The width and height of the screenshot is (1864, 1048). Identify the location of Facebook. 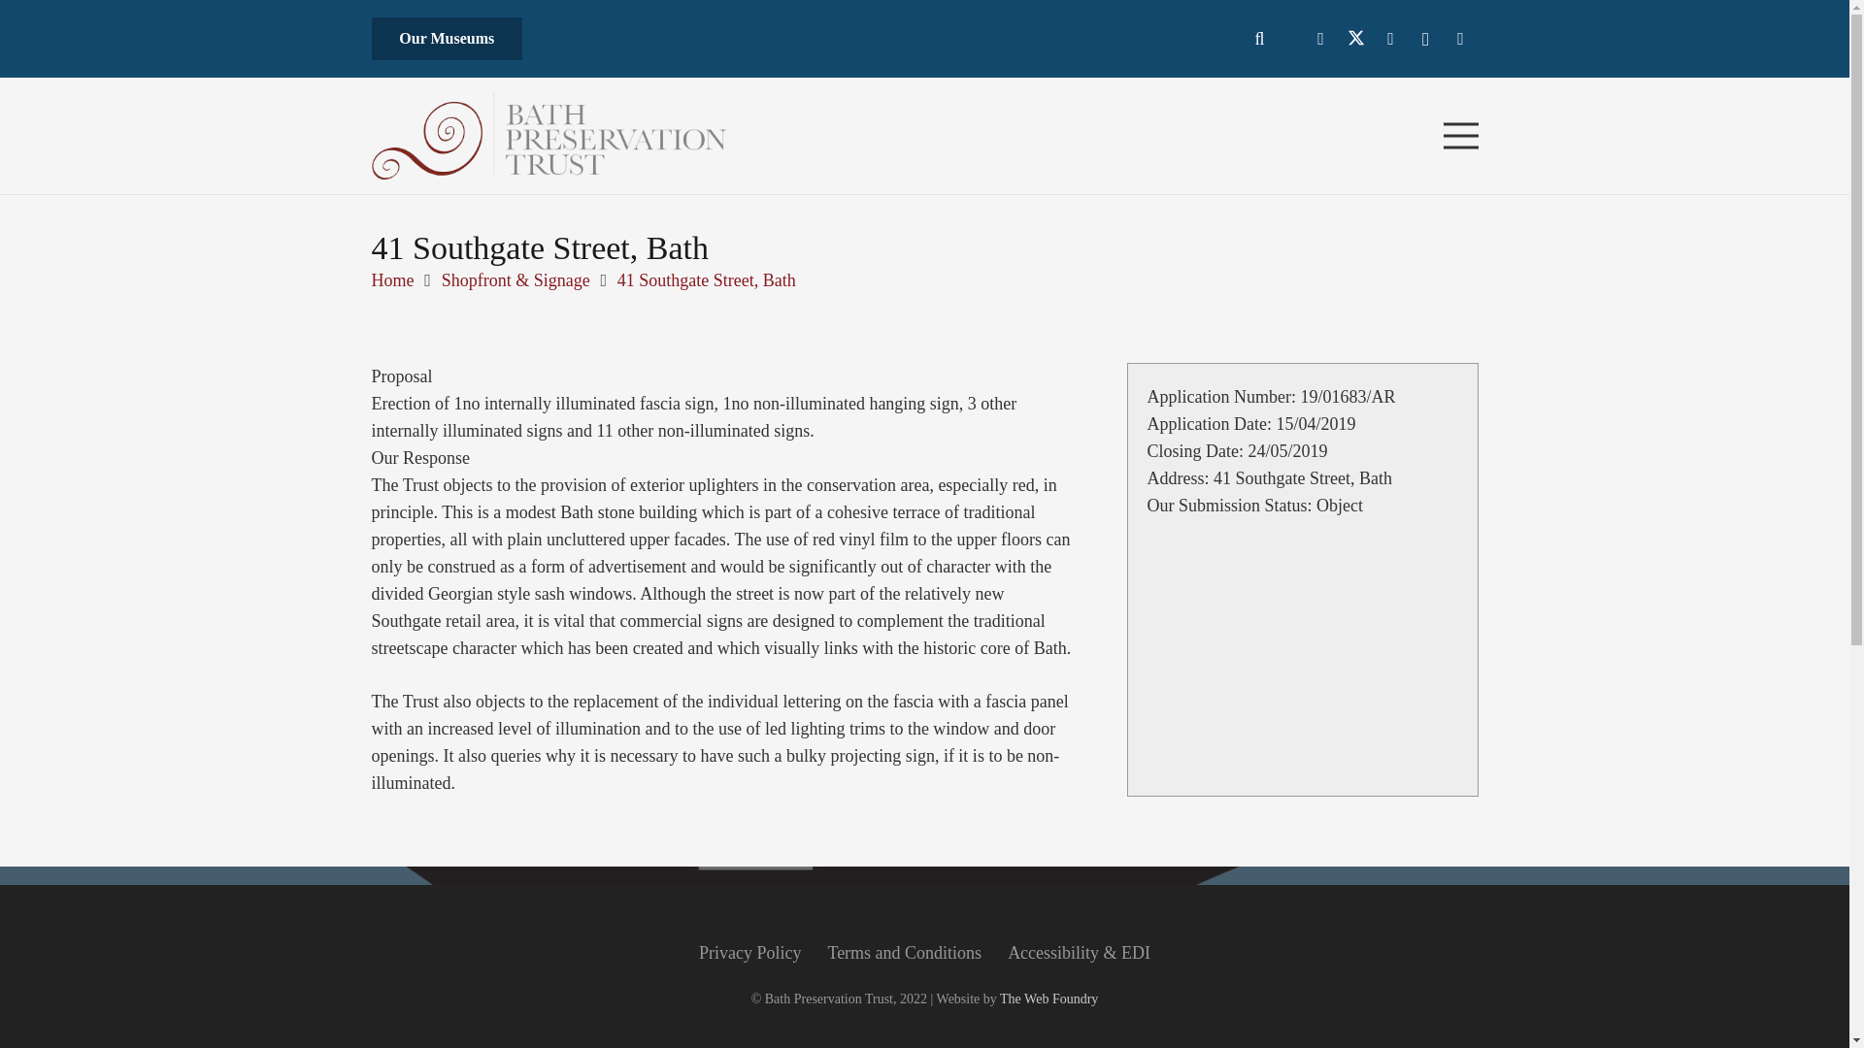
(395, 314).